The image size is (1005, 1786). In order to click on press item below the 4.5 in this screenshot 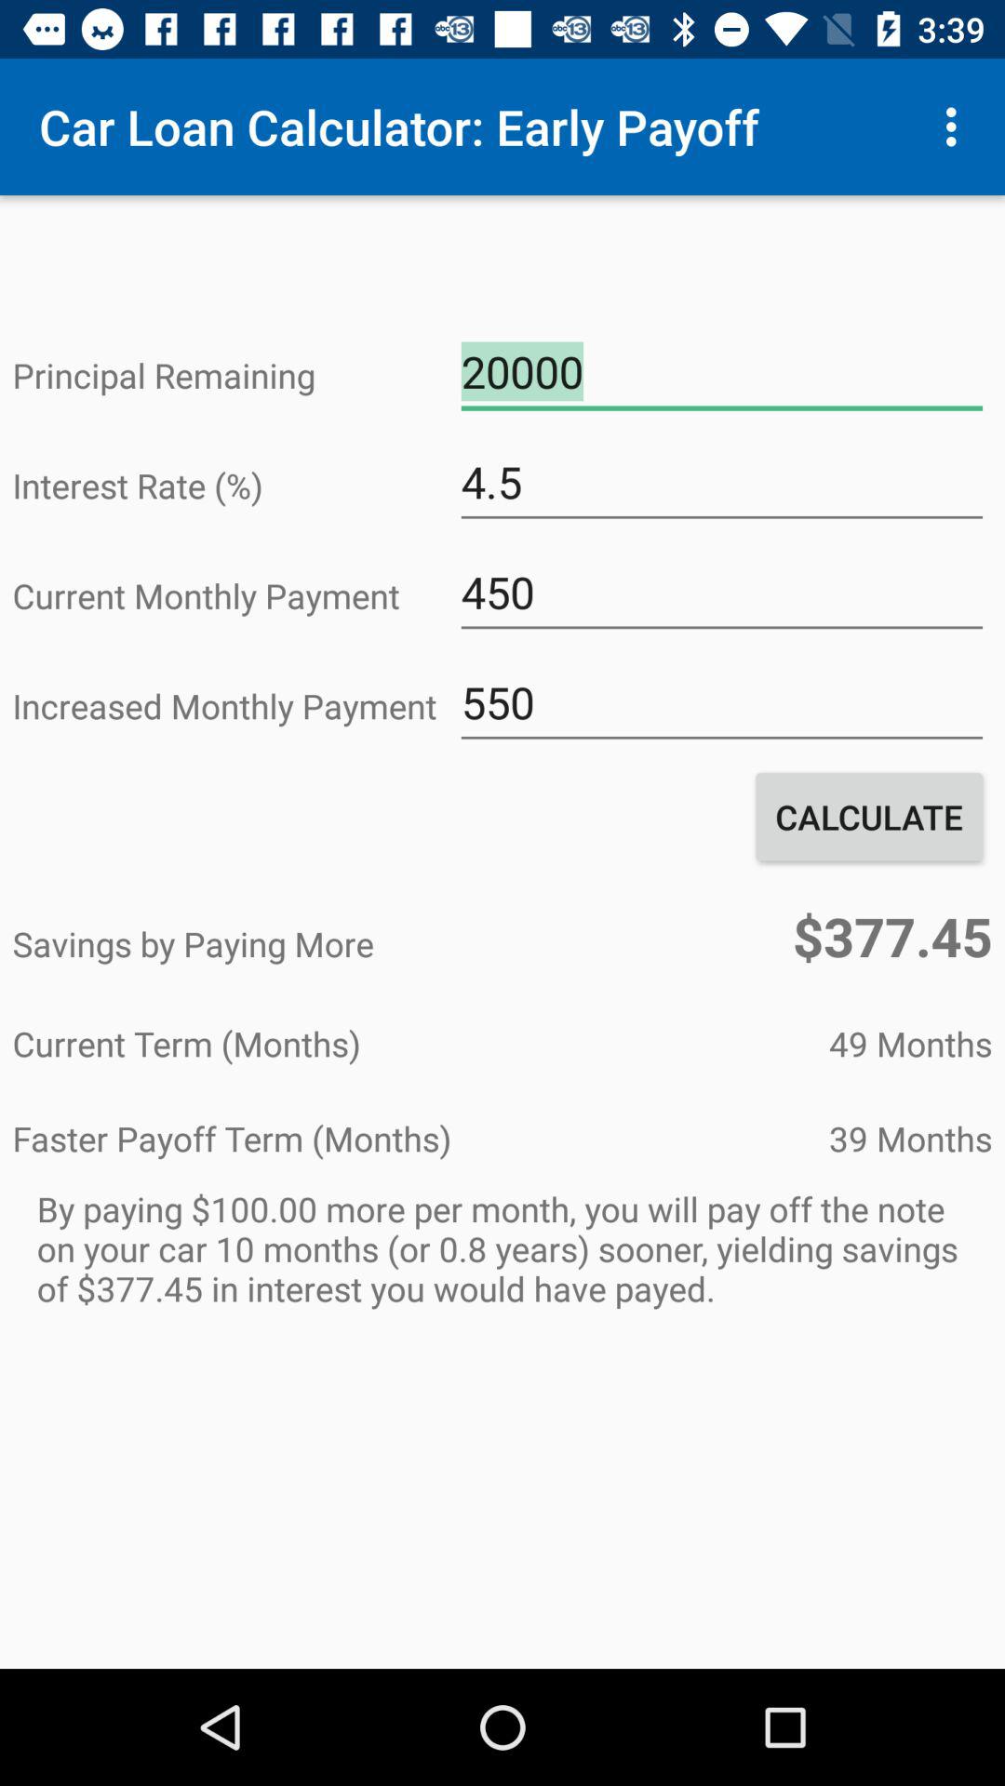, I will do `click(722, 593)`.